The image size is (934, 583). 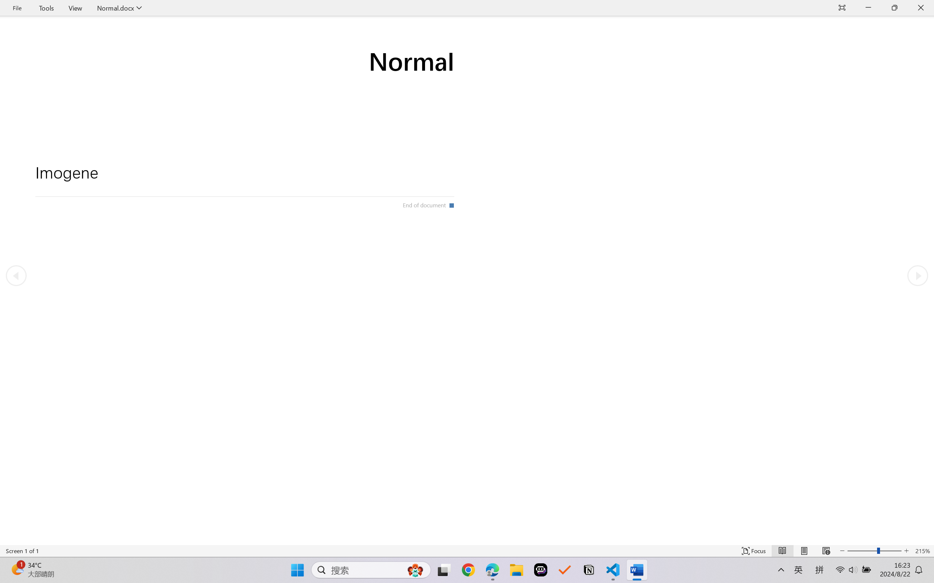 I want to click on Tools, so click(x=47, y=8).